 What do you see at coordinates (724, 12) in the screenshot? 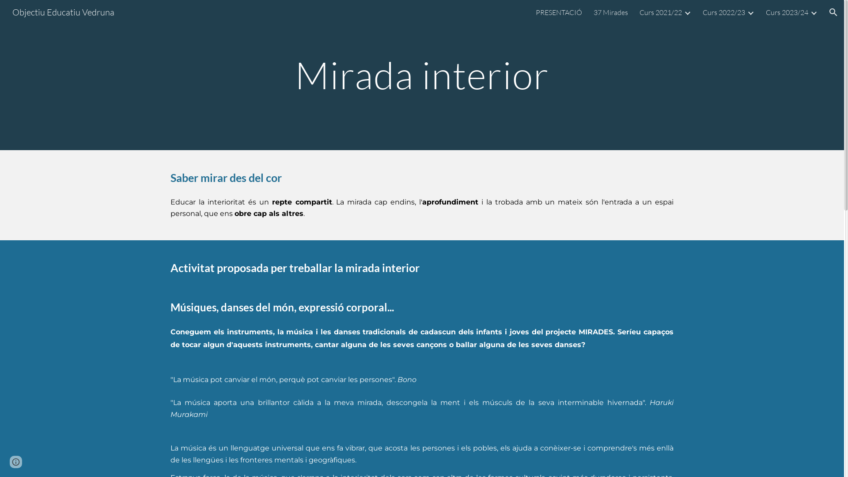
I see `Curs 2022/23` at bounding box center [724, 12].